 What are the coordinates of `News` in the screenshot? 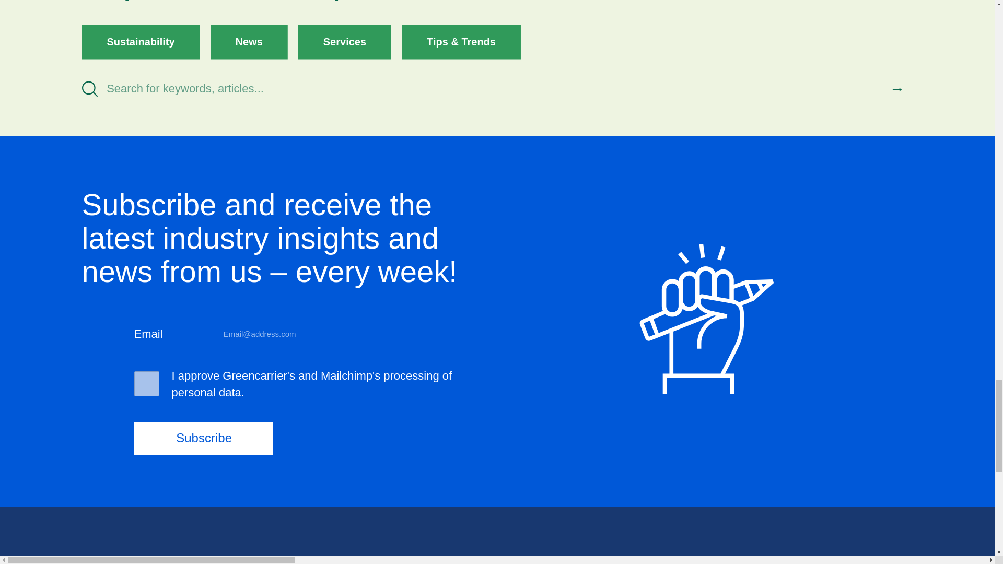 It's located at (249, 42).